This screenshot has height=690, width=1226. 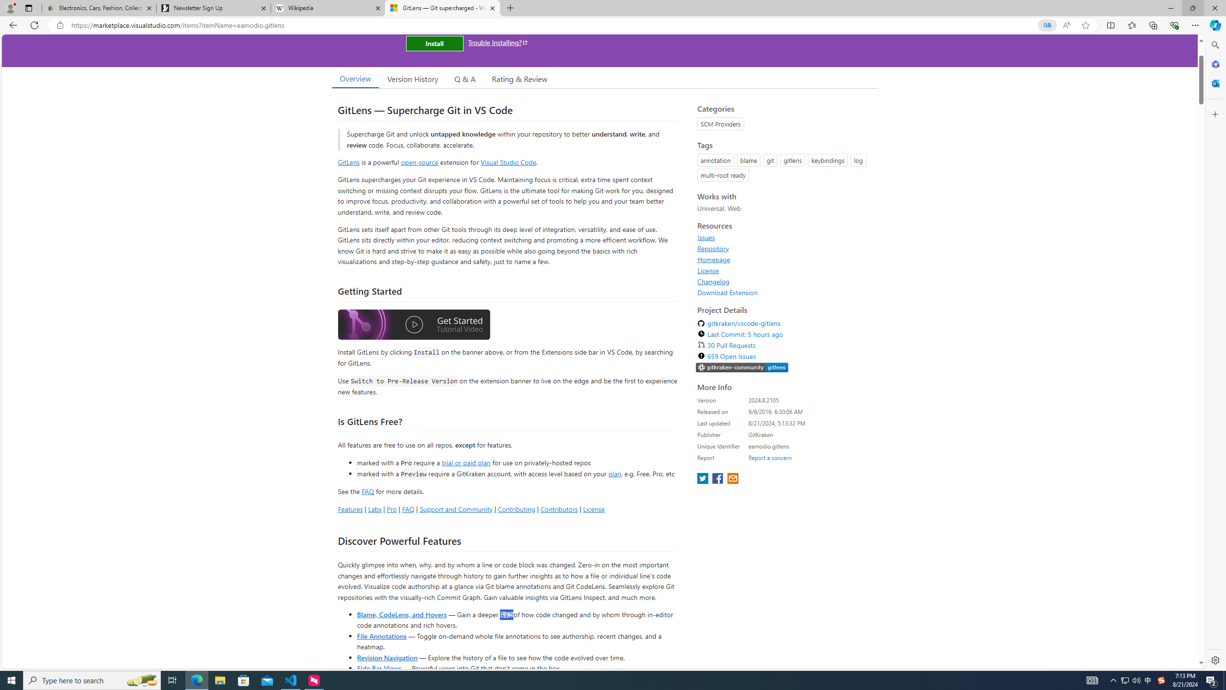 I want to click on Close, so click(x=1215, y=8).